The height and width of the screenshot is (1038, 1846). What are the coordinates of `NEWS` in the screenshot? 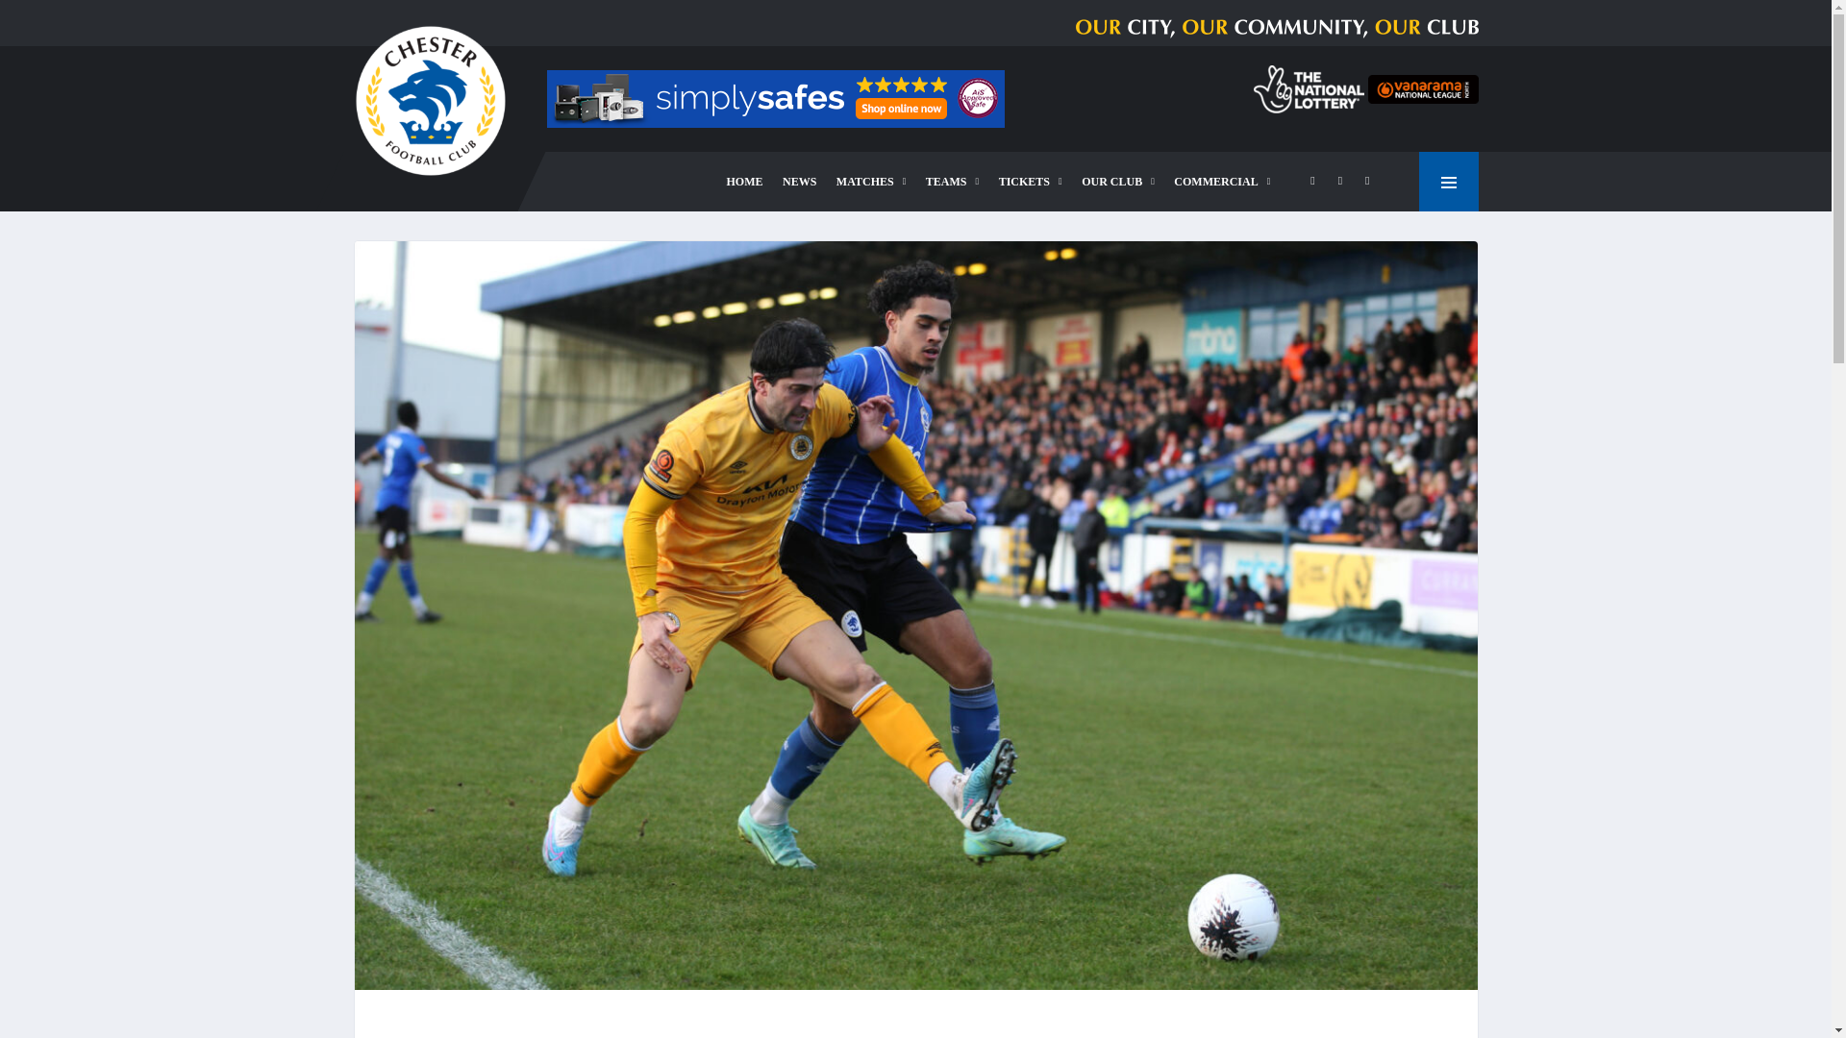 It's located at (799, 181).